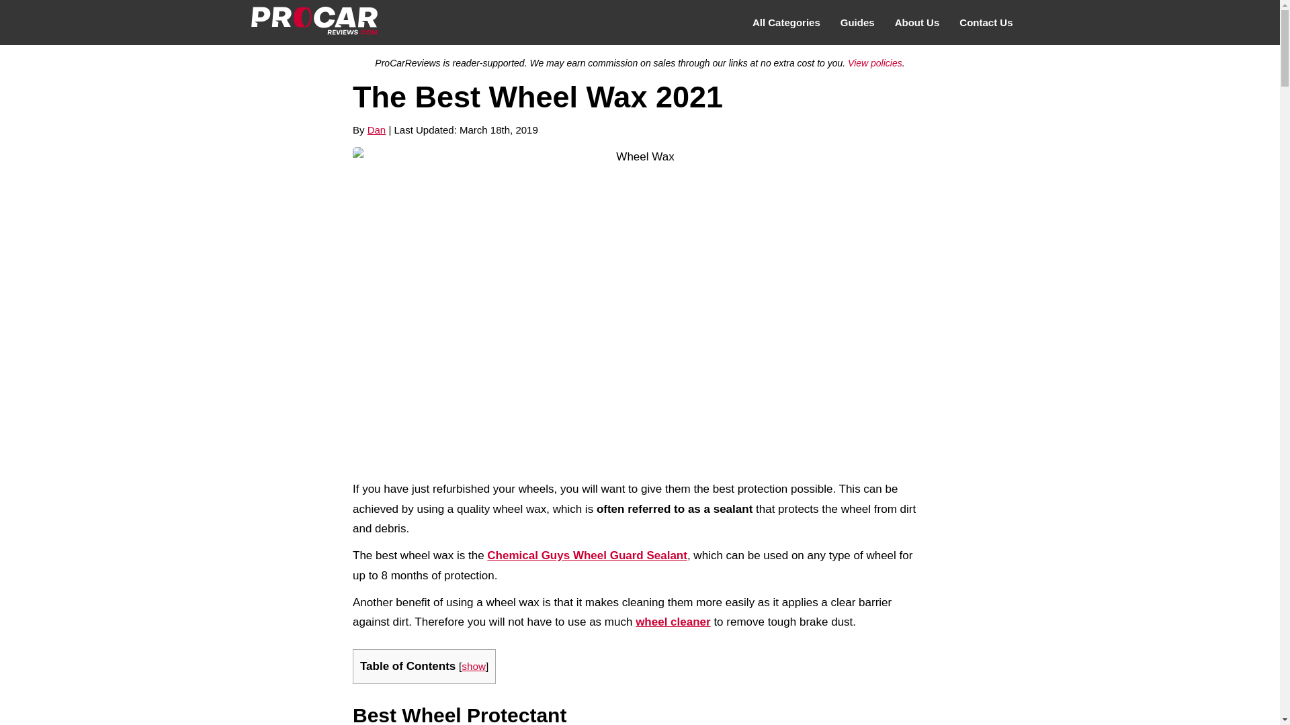  I want to click on Dan, so click(376, 129).